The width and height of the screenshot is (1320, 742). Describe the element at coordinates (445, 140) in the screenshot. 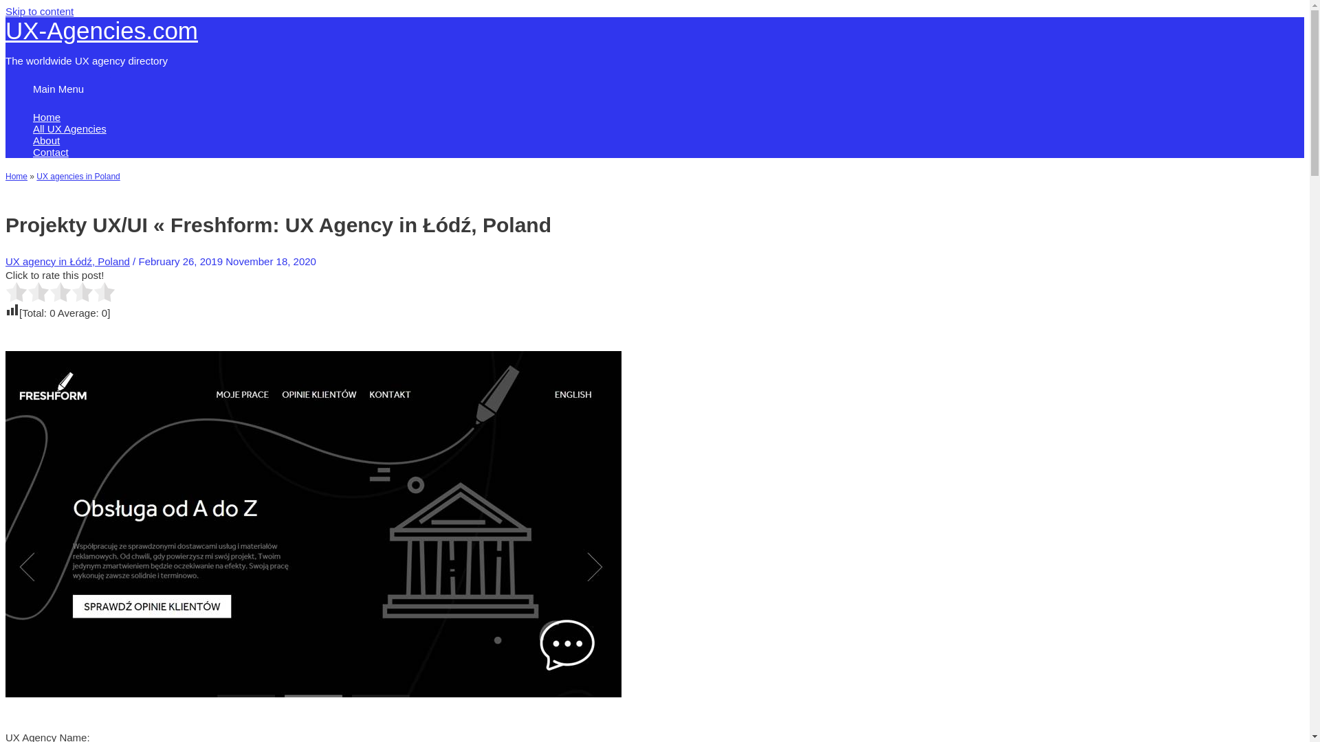

I see `About` at that location.